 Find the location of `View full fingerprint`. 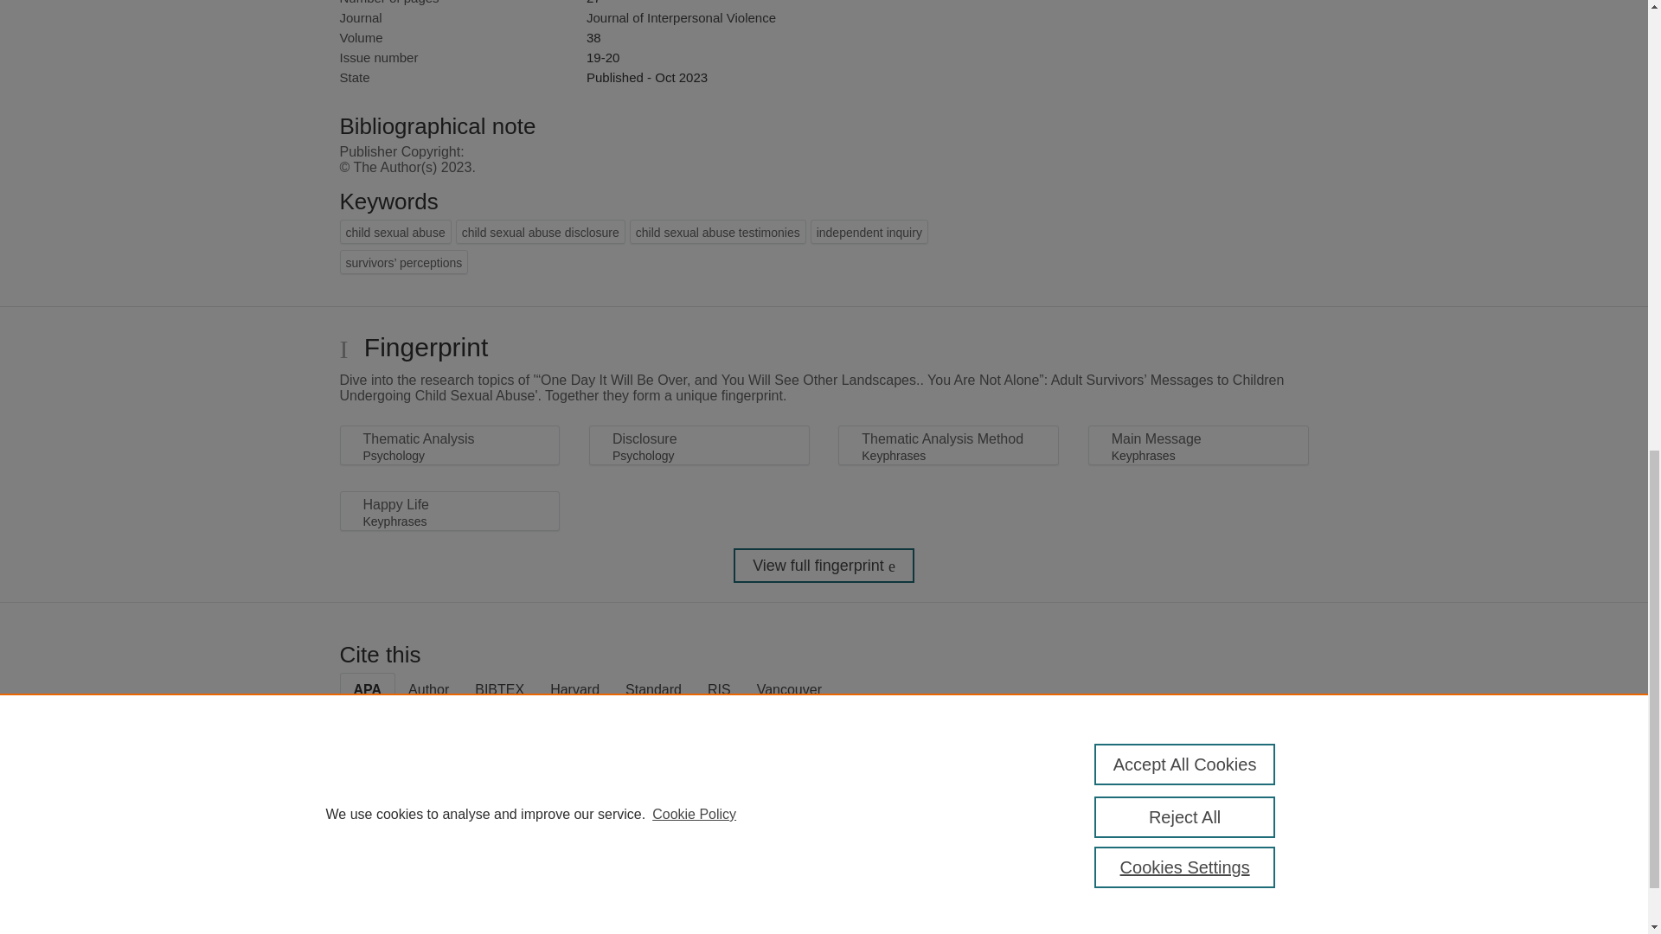

View full fingerprint is located at coordinates (824, 565).